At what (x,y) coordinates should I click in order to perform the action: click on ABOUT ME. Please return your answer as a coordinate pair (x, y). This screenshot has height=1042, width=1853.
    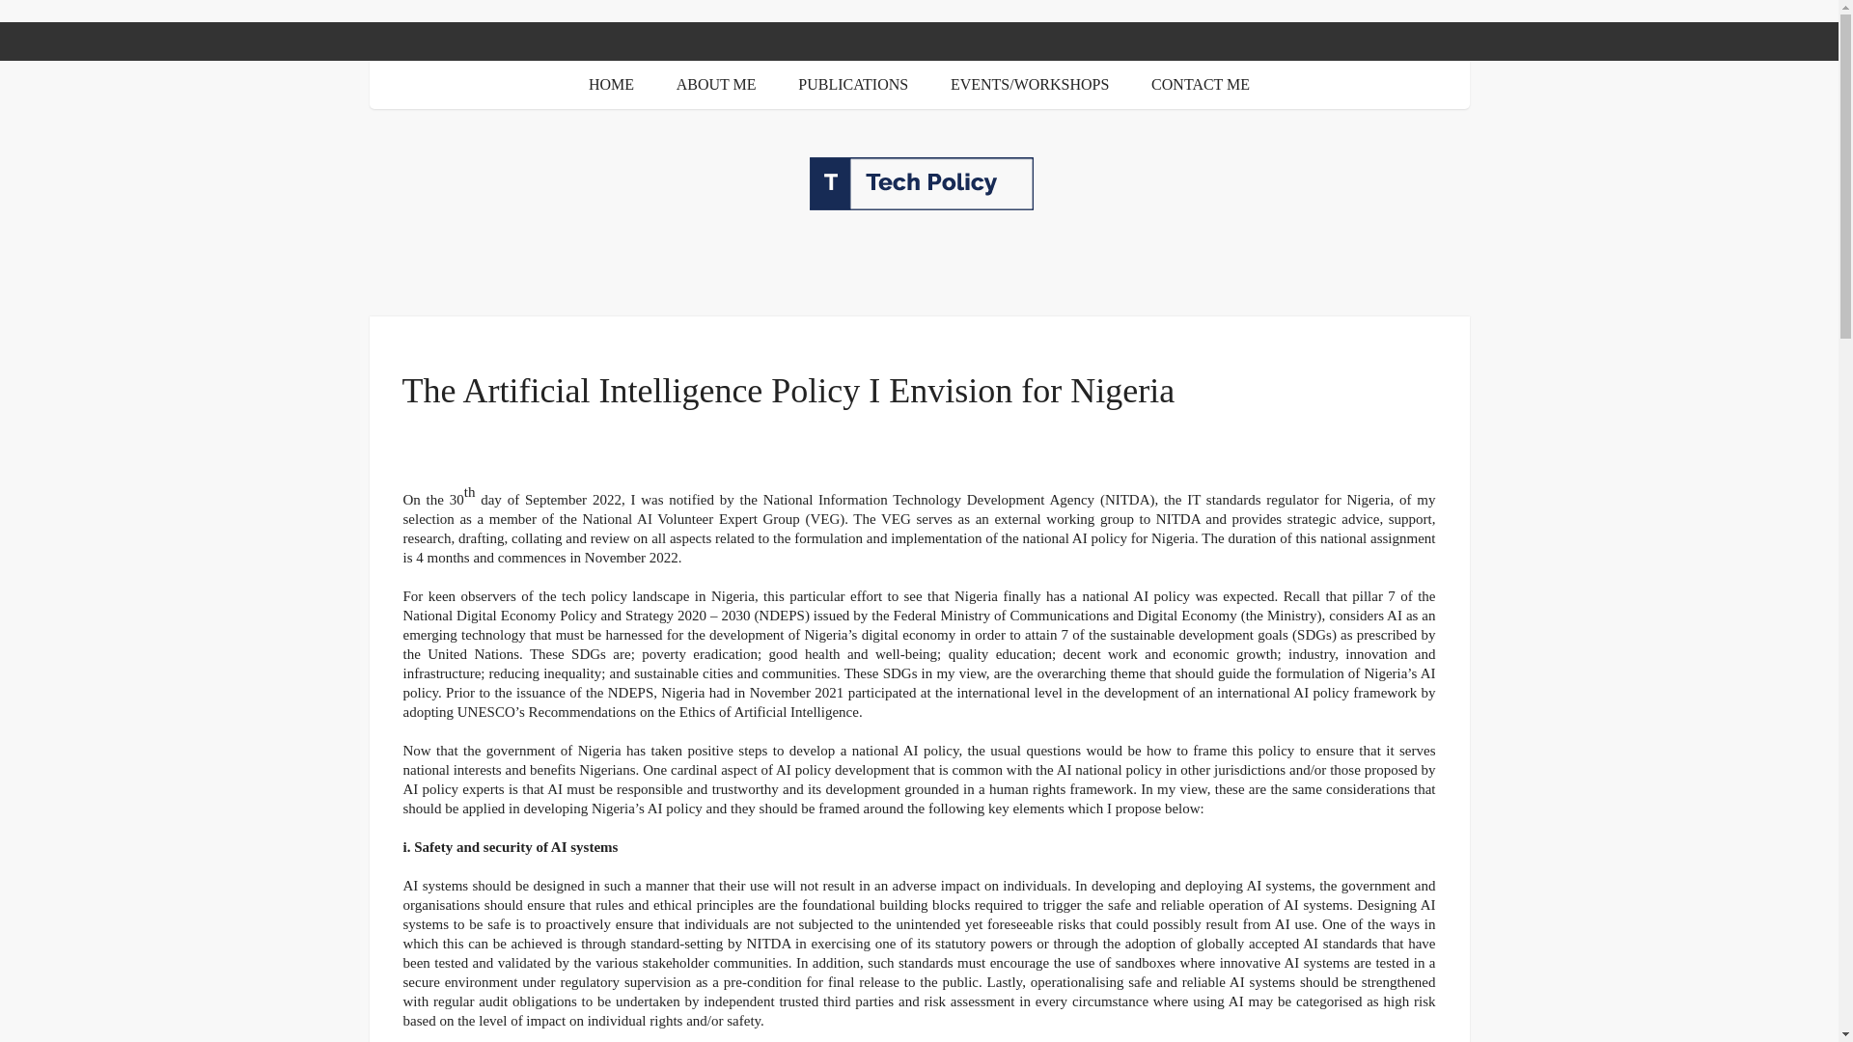
    Looking at the image, I should click on (716, 83).